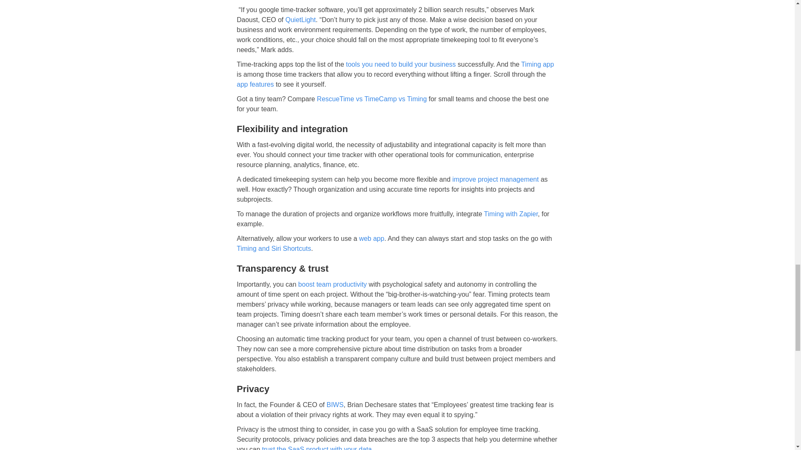 The image size is (801, 450). What do you see at coordinates (400, 64) in the screenshot?
I see `tools you need to build your business` at bounding box center [400, 64].